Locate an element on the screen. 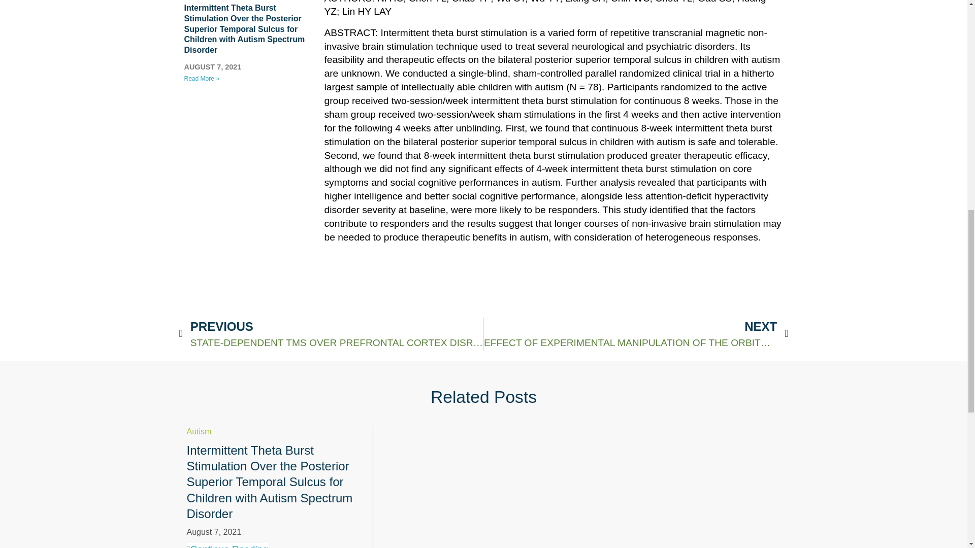 This screenshot has height=548, width=975. Continue Reading is located at coordinates (227, 545).